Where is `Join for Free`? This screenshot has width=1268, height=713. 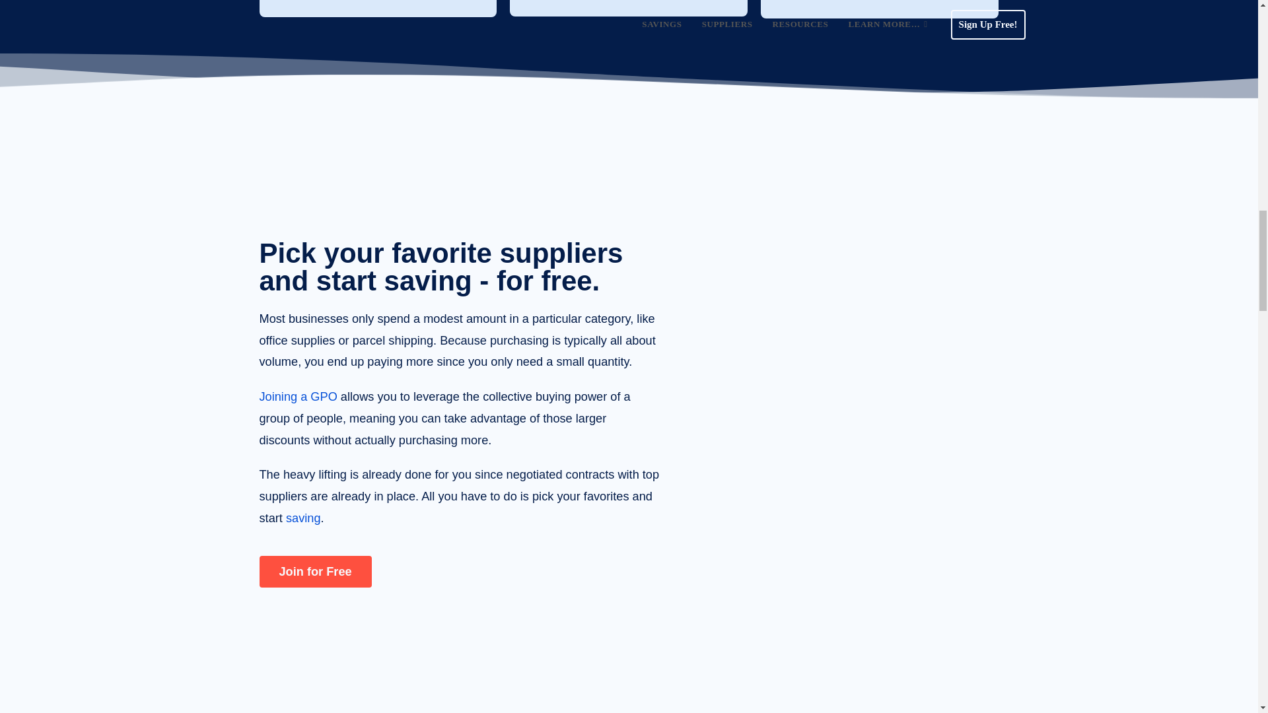
Join for Free is located at coordinates (314, 572).